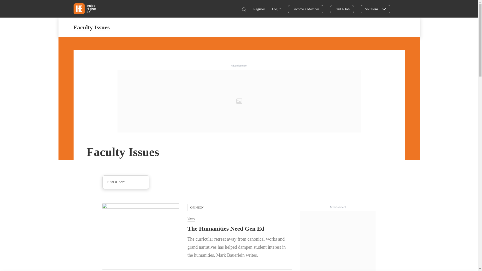 Image resolution: width=482 pixels, height=271 pixels. What do you see at coordinates (244, 10) in the screenshot?
I see `Search` at bounding box center [244, 10].